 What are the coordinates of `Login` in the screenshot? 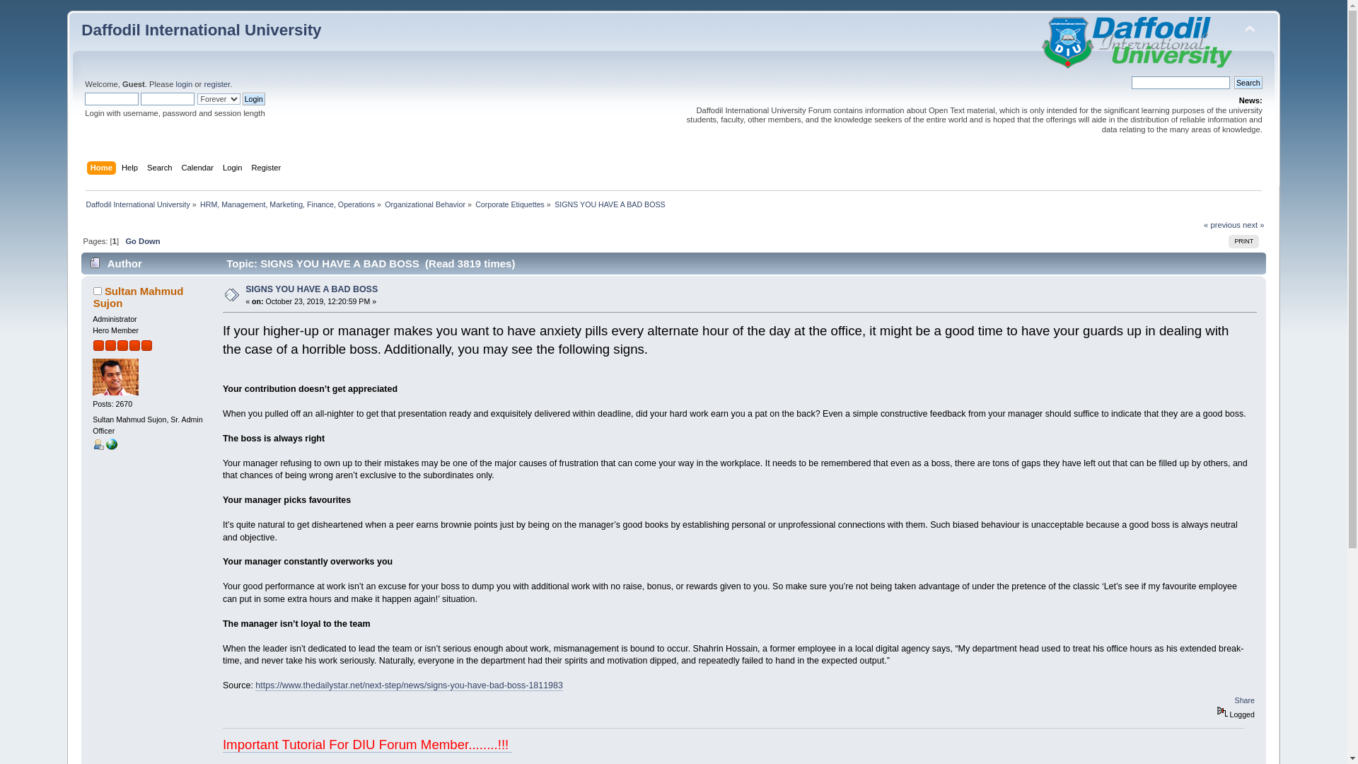 It's located at (253, 99).